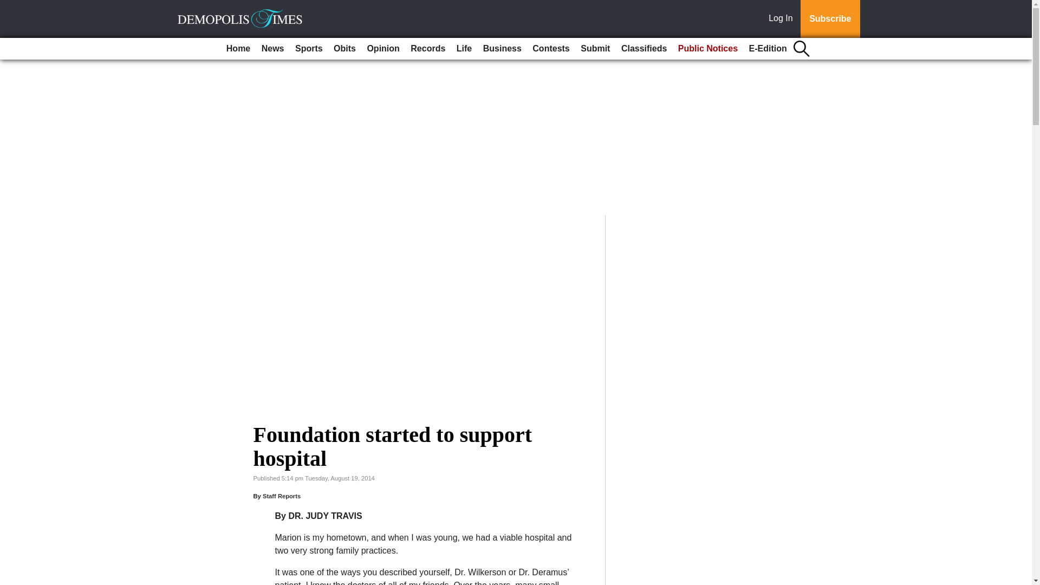 Image resolution: width=1040 pixels, height=585 pixels. Describe the element at coordinates (643, 49) in the screenshot. I see `Classifieds` at that location.